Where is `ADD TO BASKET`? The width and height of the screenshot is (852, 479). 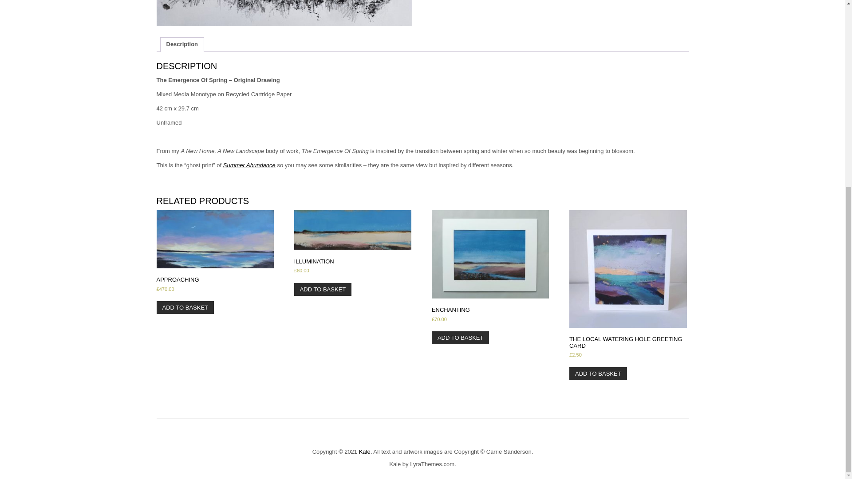 ADD TO BASKET is located at coordinates (461, 338).